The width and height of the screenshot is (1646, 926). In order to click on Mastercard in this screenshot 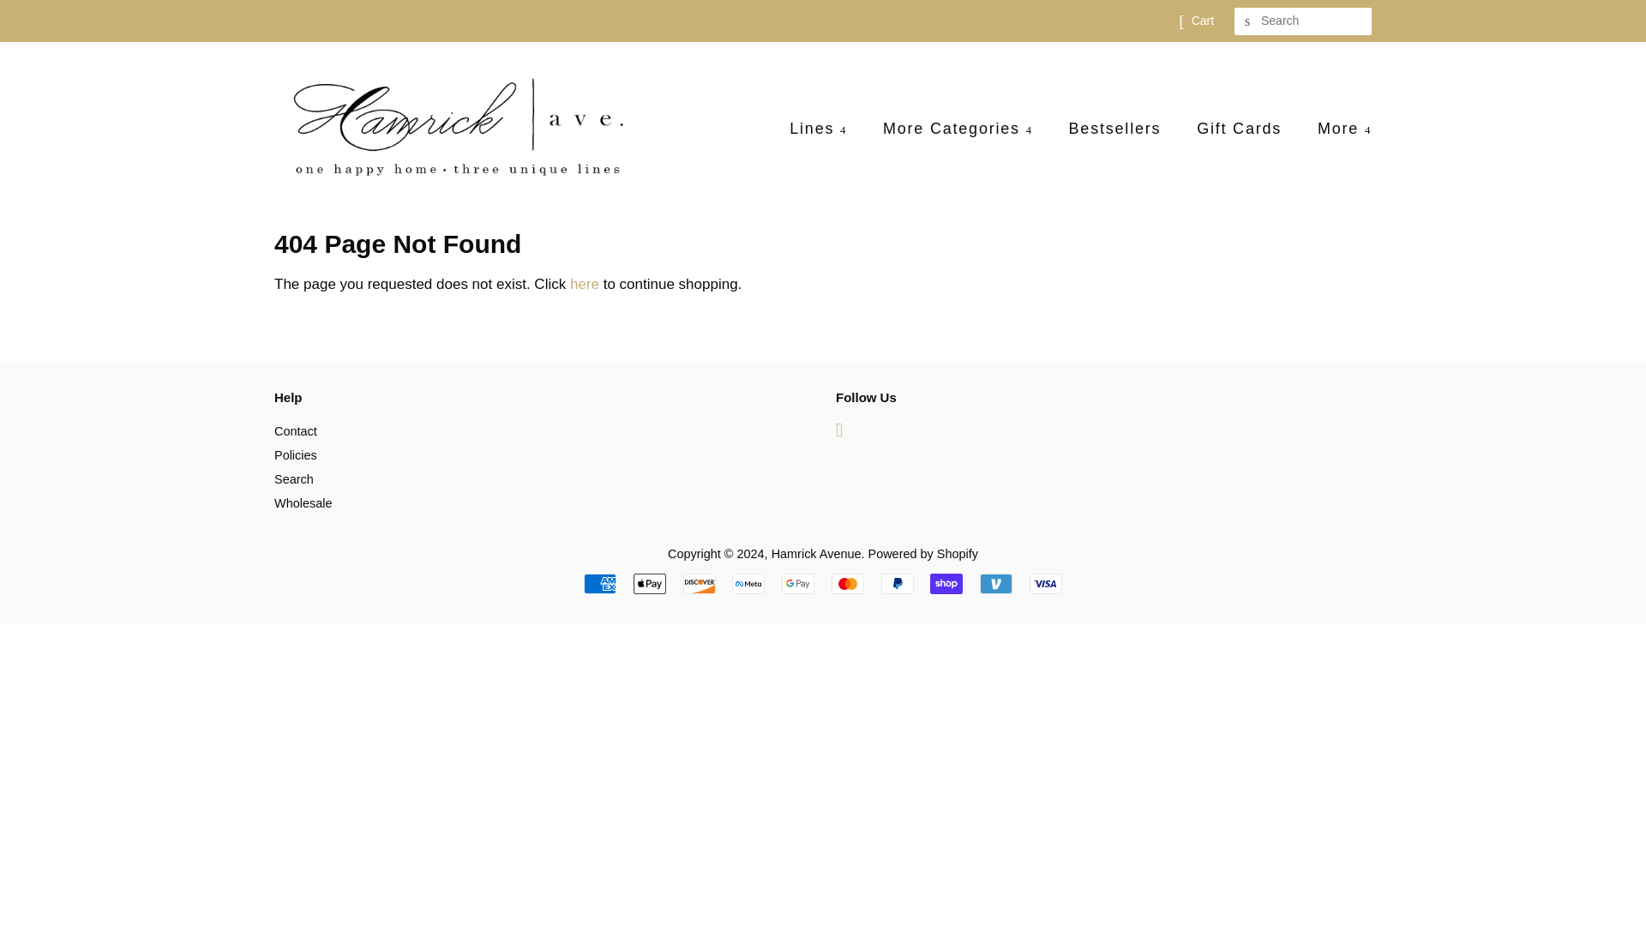, I will do `click(847, 583)`.